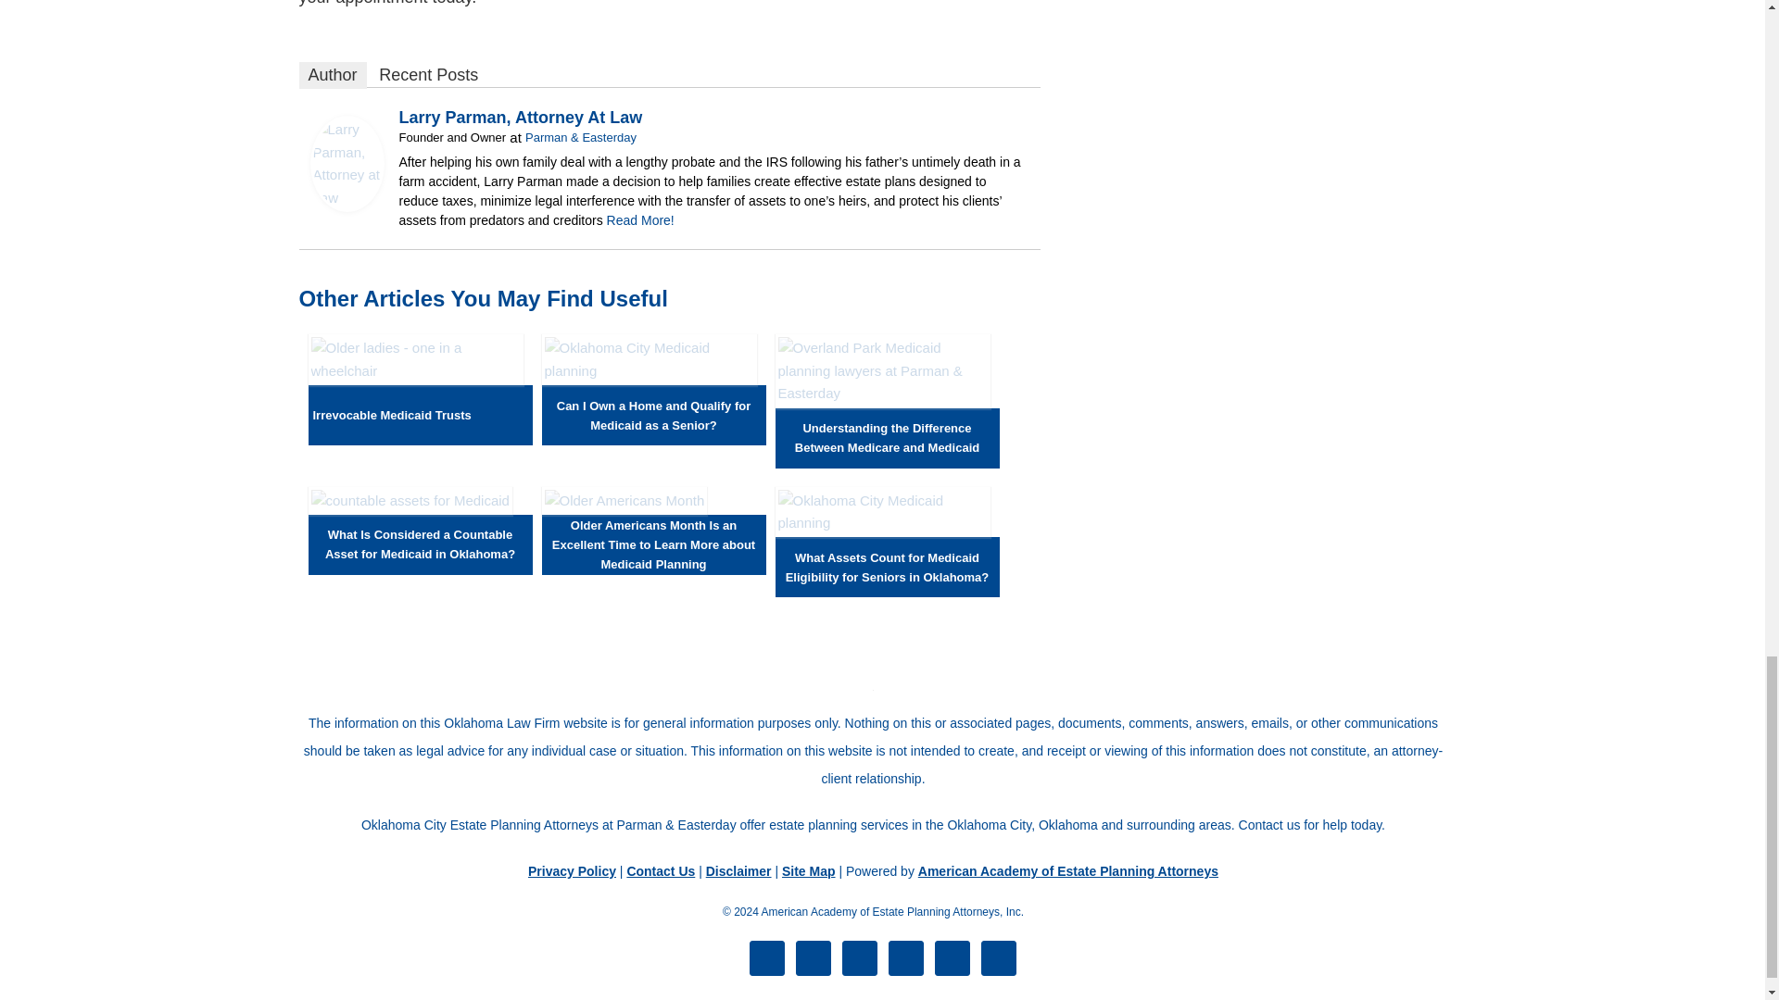  Describe the element at coordinates (881, 393) in the screenshot. I see `Understanding the Difference Between Medicare and Medicaid` at that location.